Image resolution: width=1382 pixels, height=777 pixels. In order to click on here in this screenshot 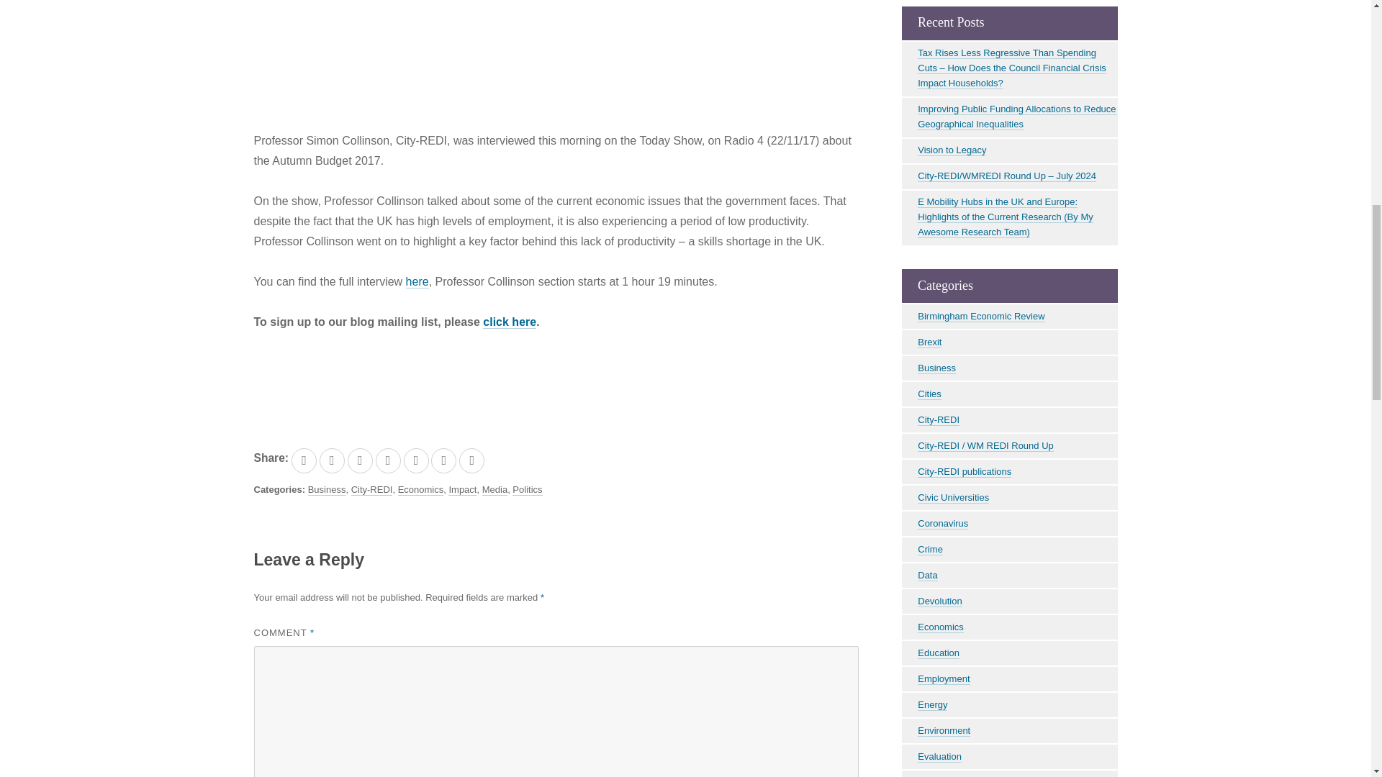, I will do `click(417, 282)`.